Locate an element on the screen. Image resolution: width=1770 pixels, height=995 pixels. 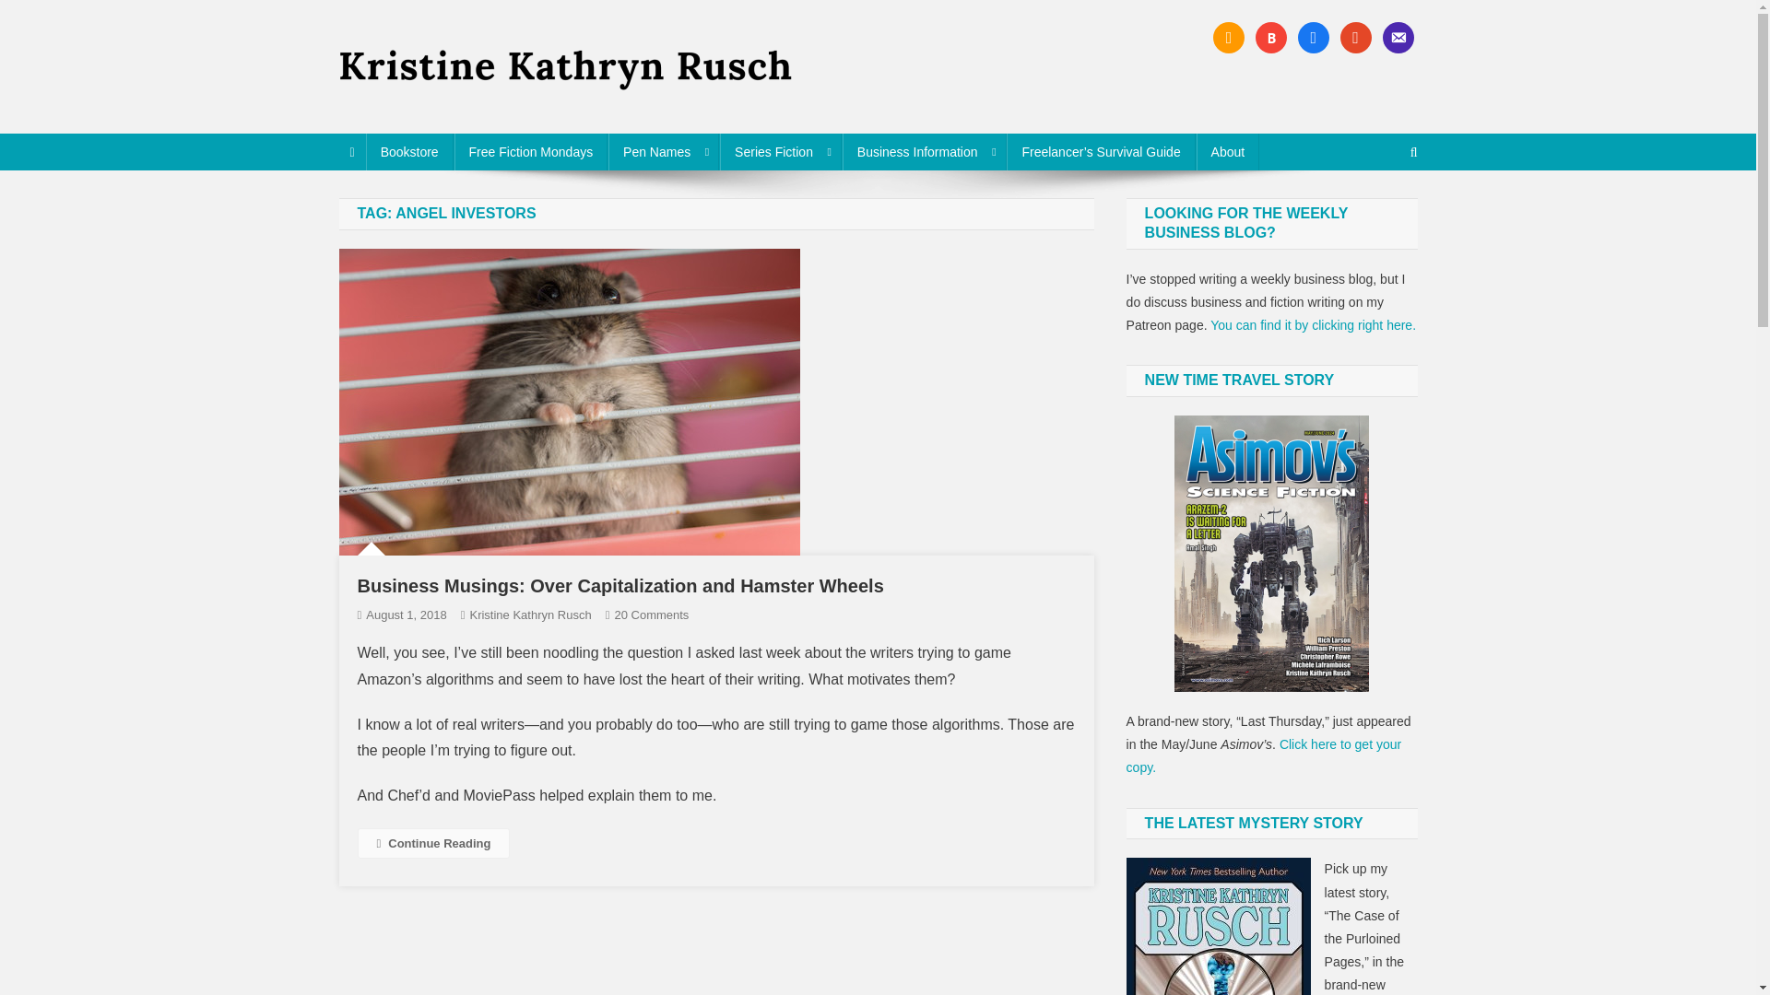
facebook is located at coordinates (1313, 37).